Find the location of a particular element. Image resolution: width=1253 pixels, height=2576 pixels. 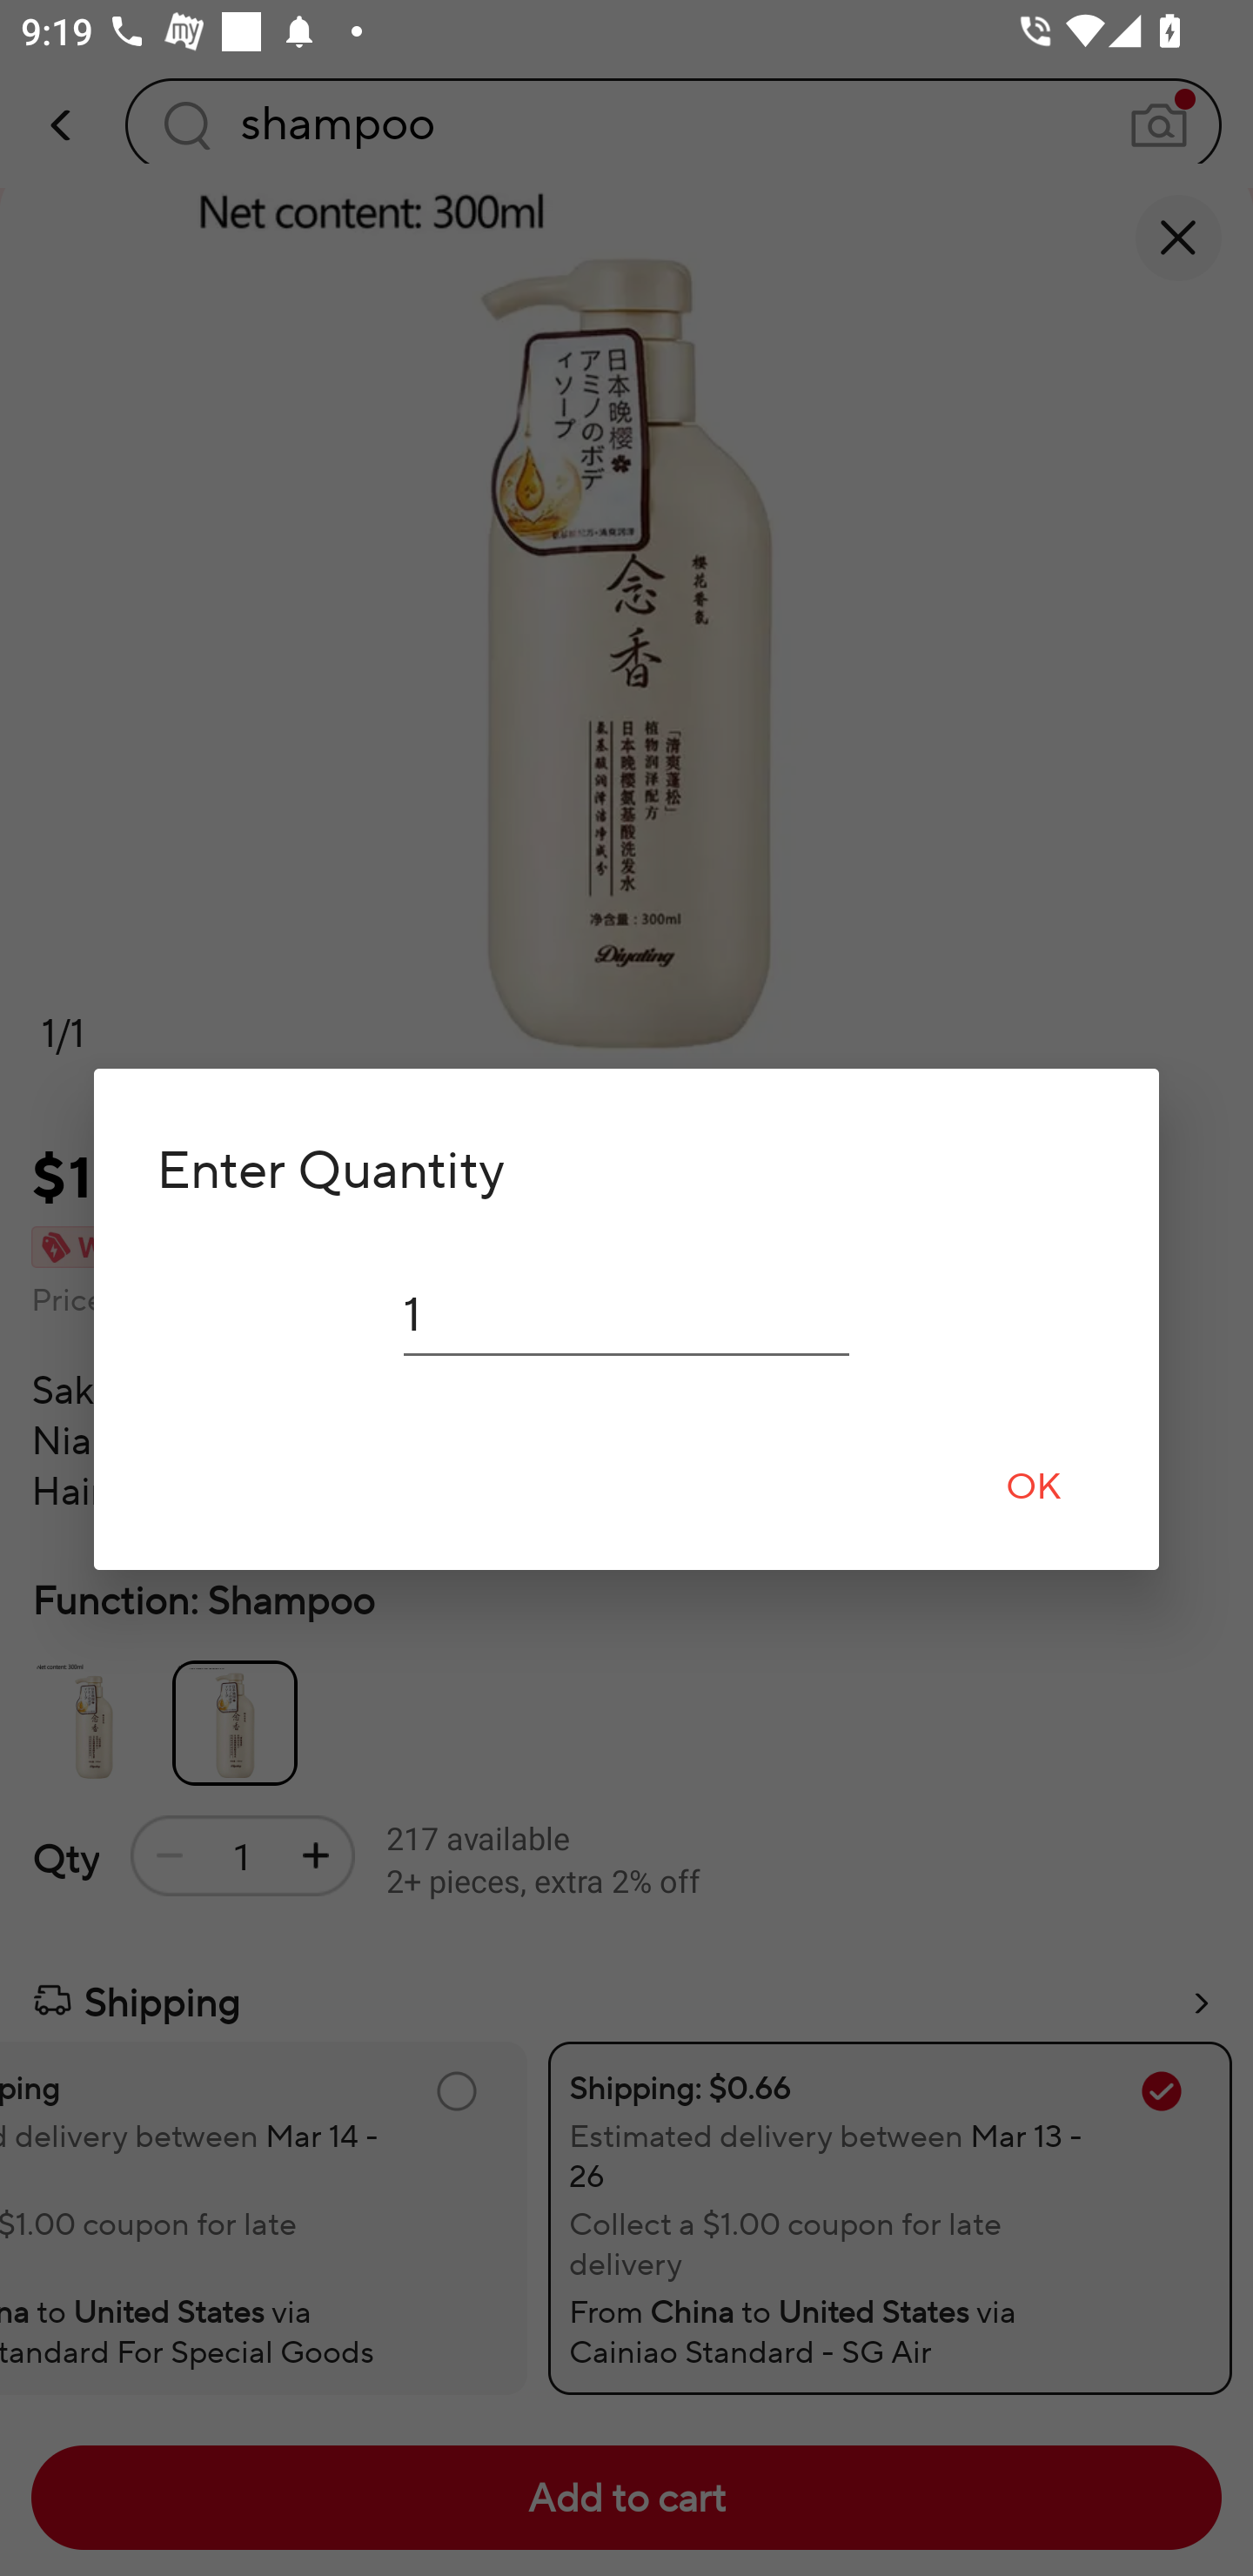

OK is located at coordinates (1034, 1486).